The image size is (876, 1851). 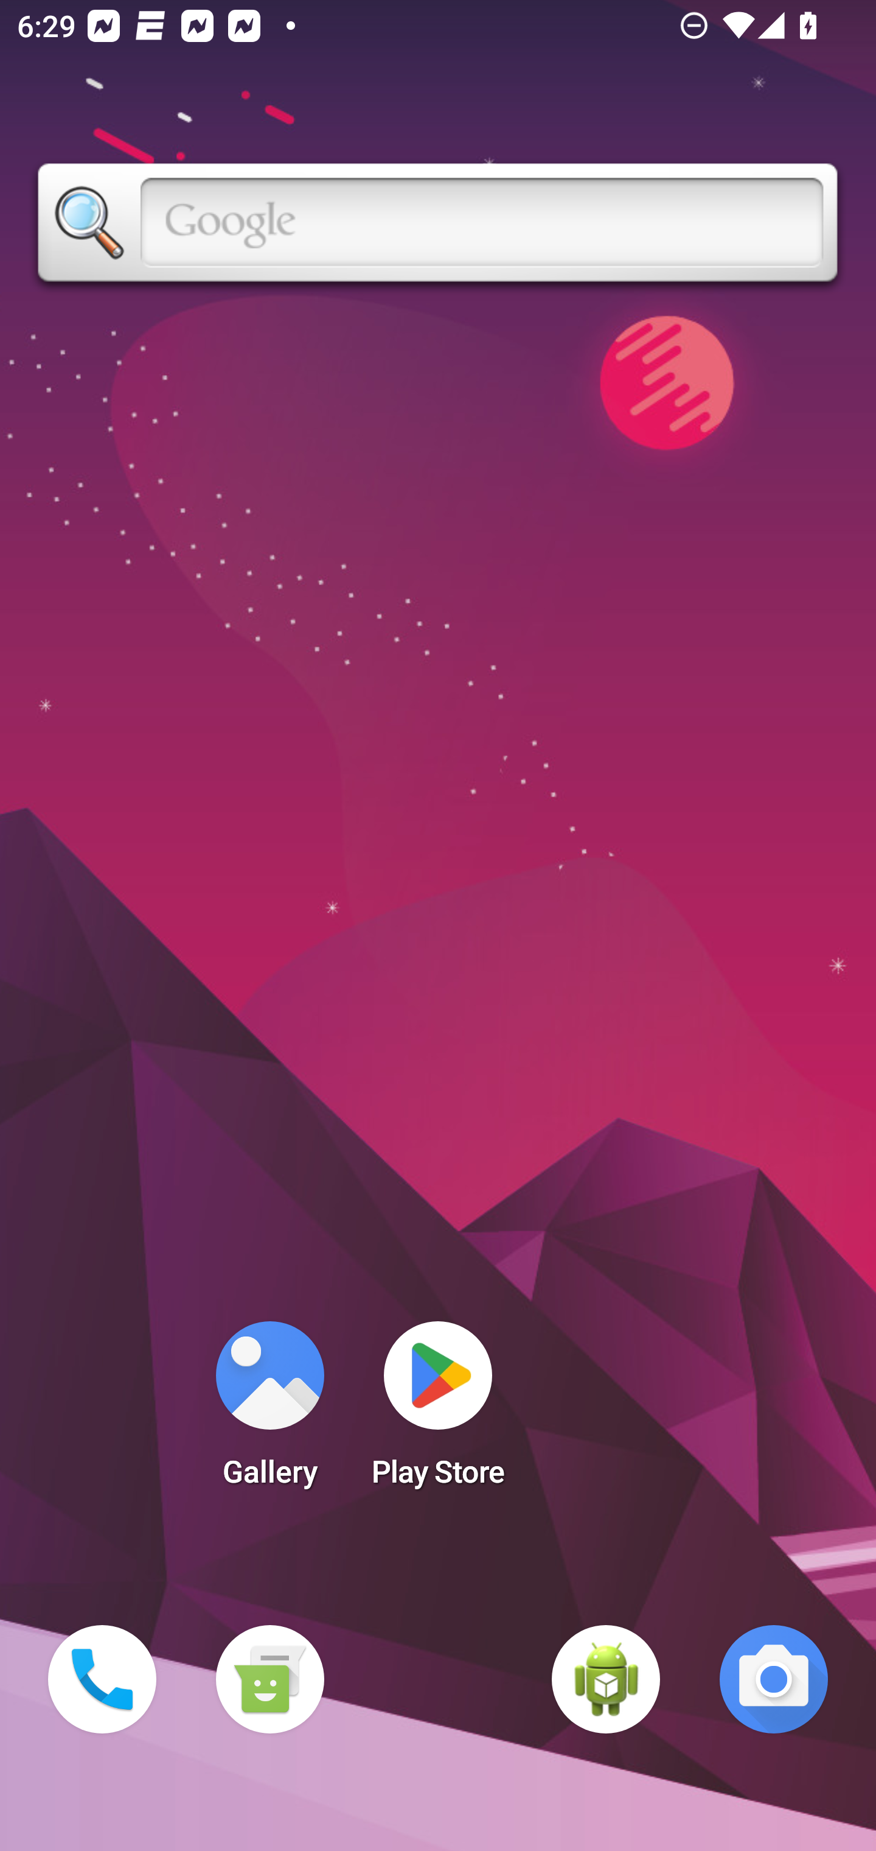 I want to click on WebView Browser Tester, so click(x=606, y=1679).